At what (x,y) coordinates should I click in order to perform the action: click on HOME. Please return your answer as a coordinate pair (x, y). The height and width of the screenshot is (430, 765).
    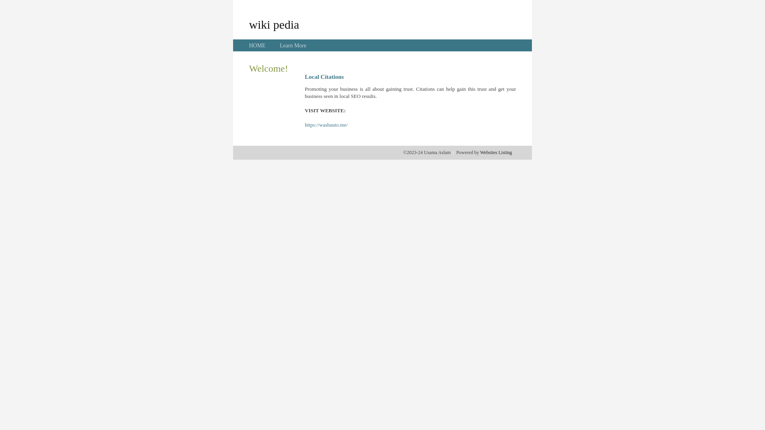
    Looking at the image, I should click on (257, 45).